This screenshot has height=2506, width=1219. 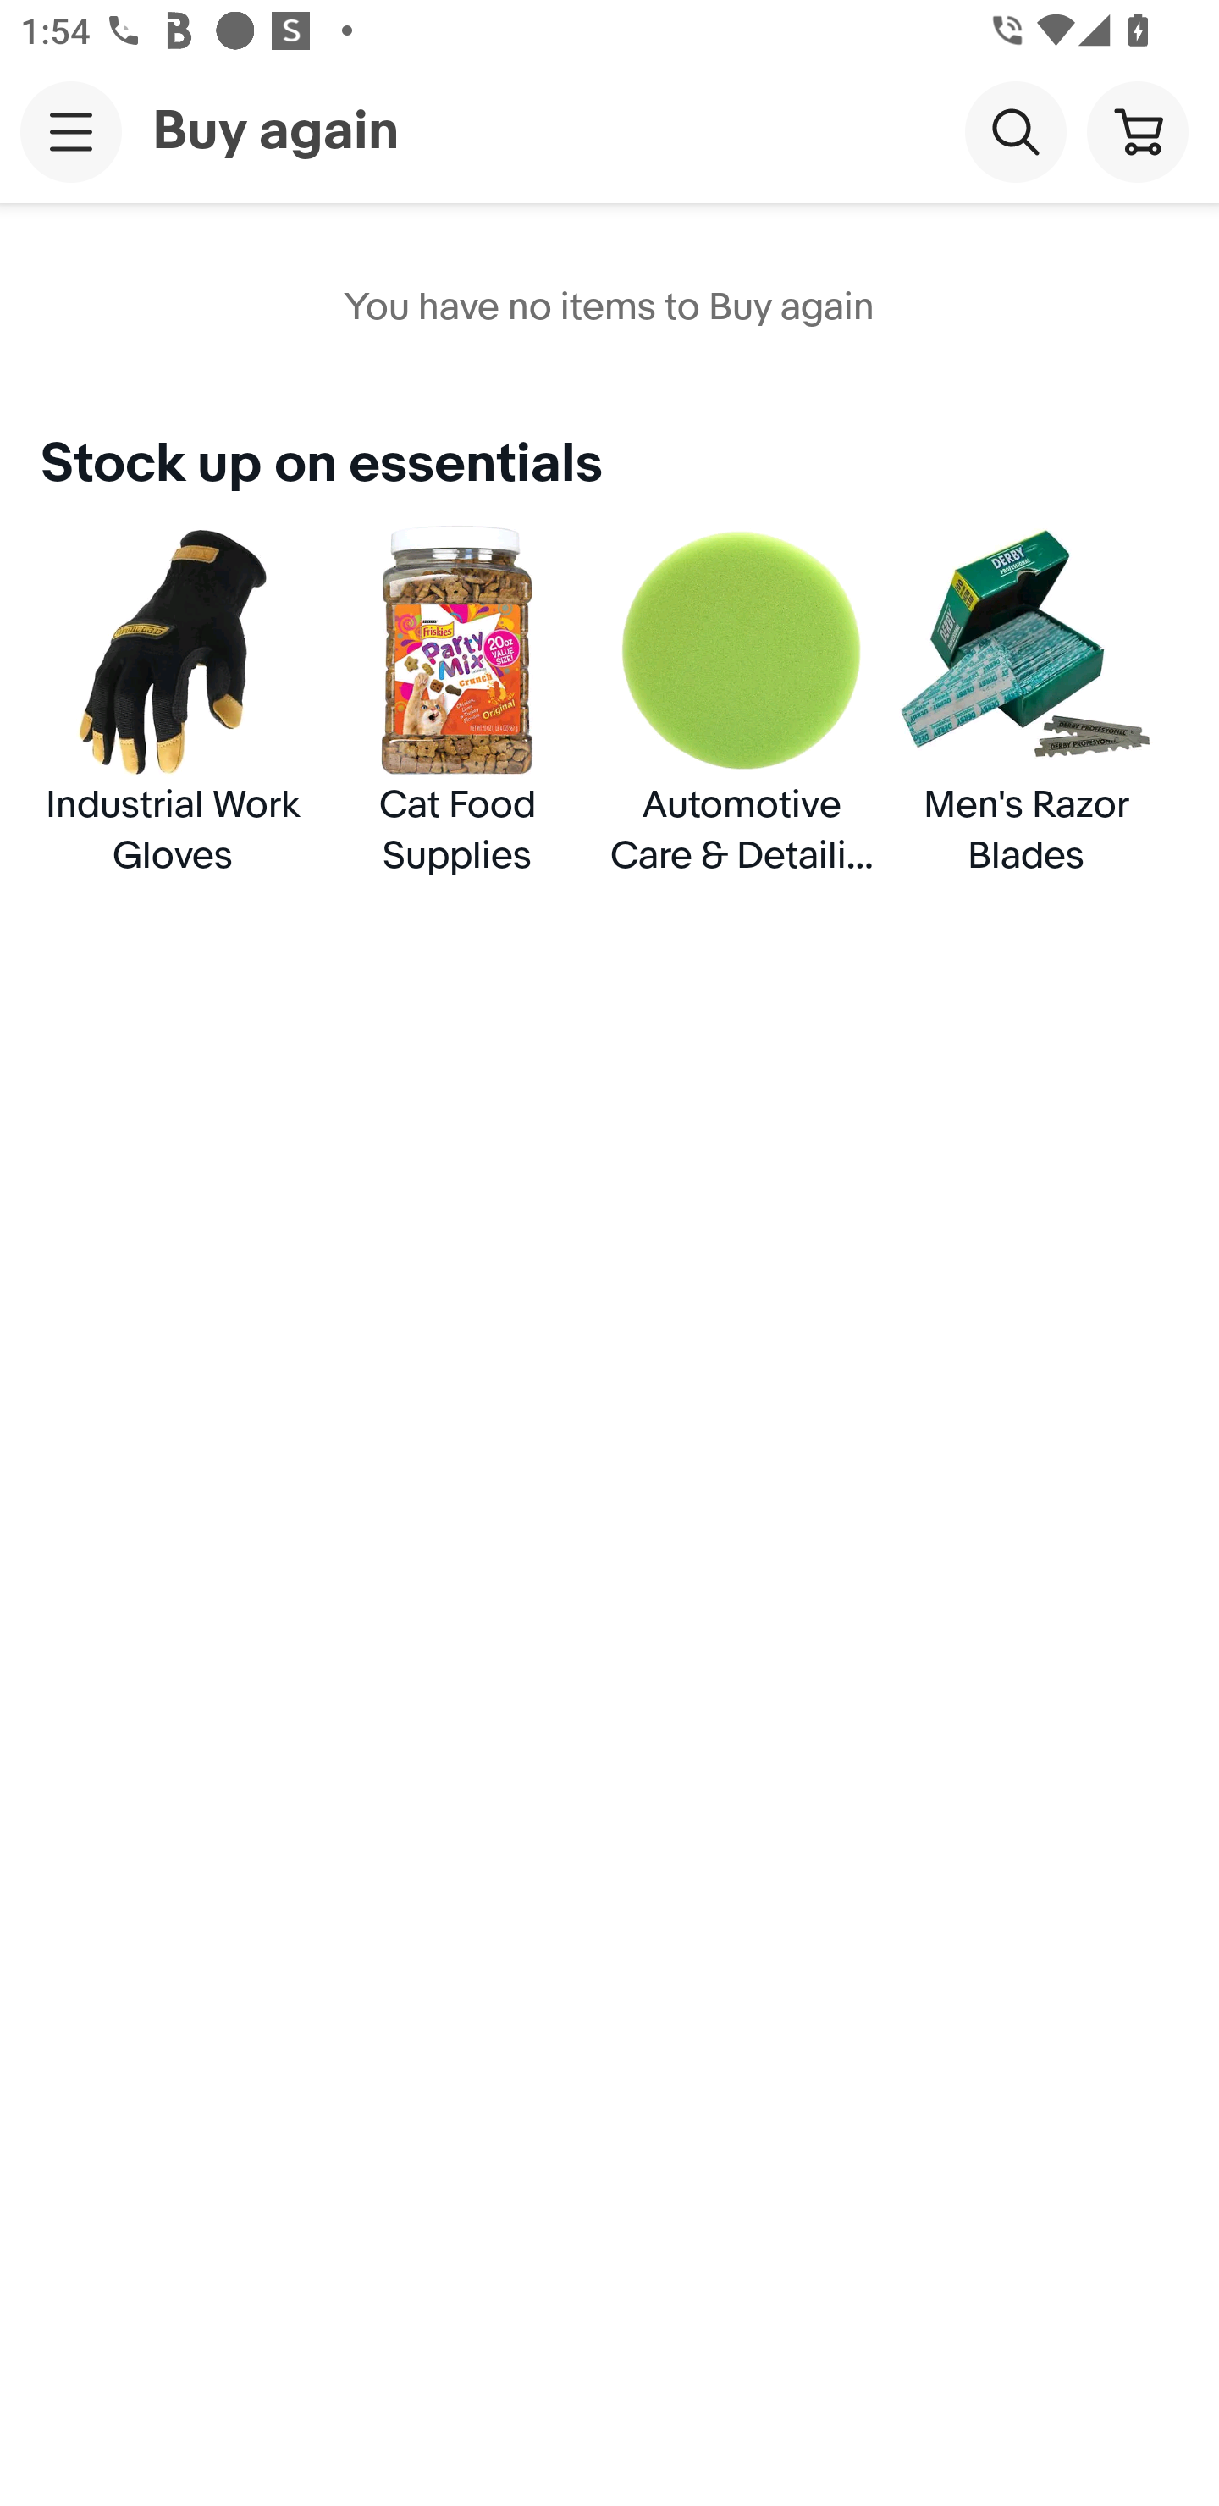 What do you see at coordinates (1026, 698) in the screenshot?
I see `Men's Razor Blades` at bounding box center [1026, 698].